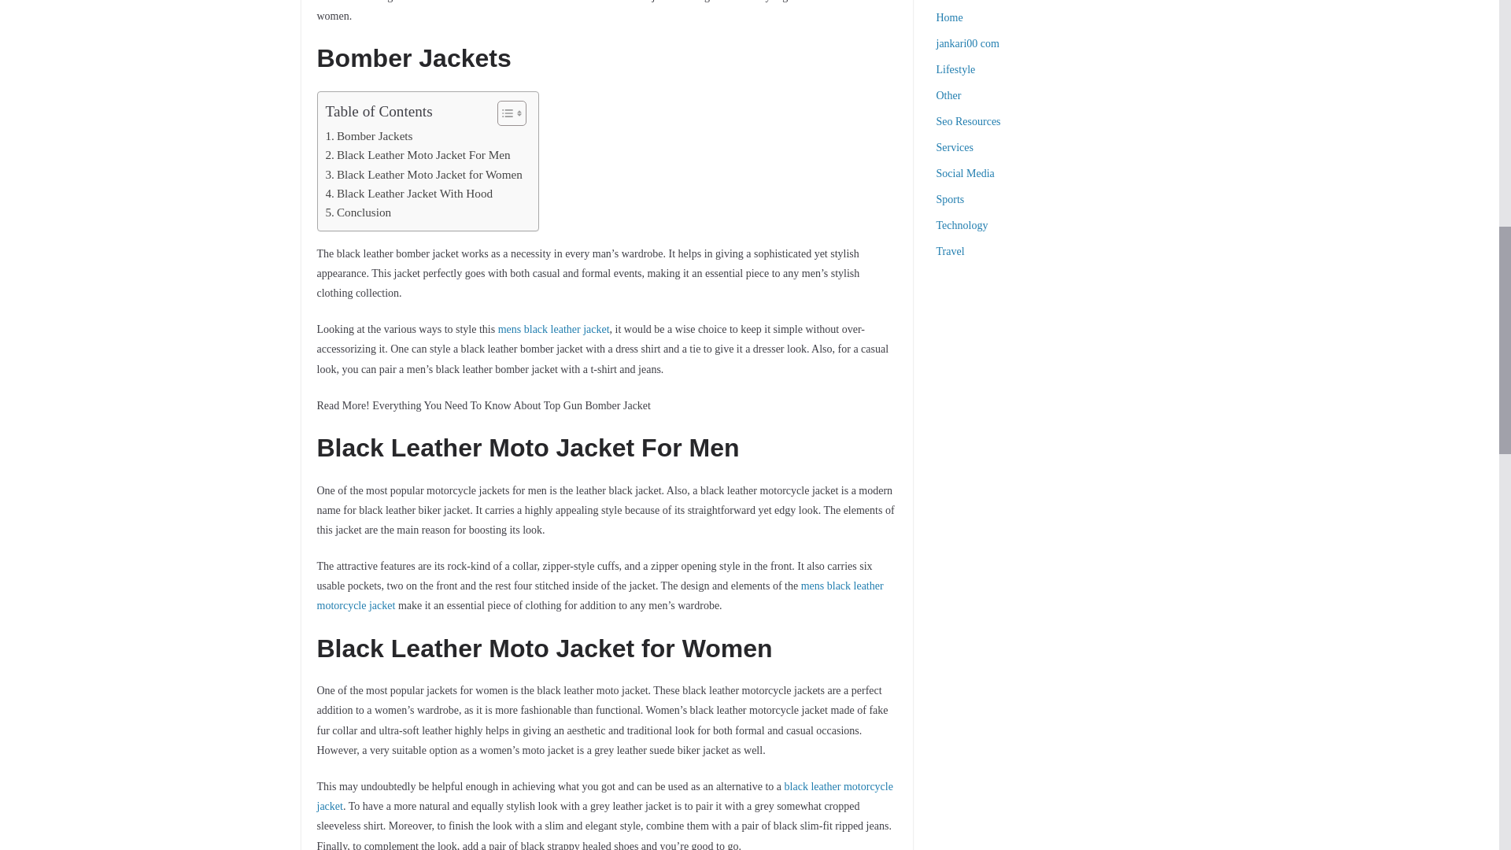  What do you see at coordinates (604, 796) in the screenshot?
I see `black leather motorcycle jacket` at bounding box center [604, 796].